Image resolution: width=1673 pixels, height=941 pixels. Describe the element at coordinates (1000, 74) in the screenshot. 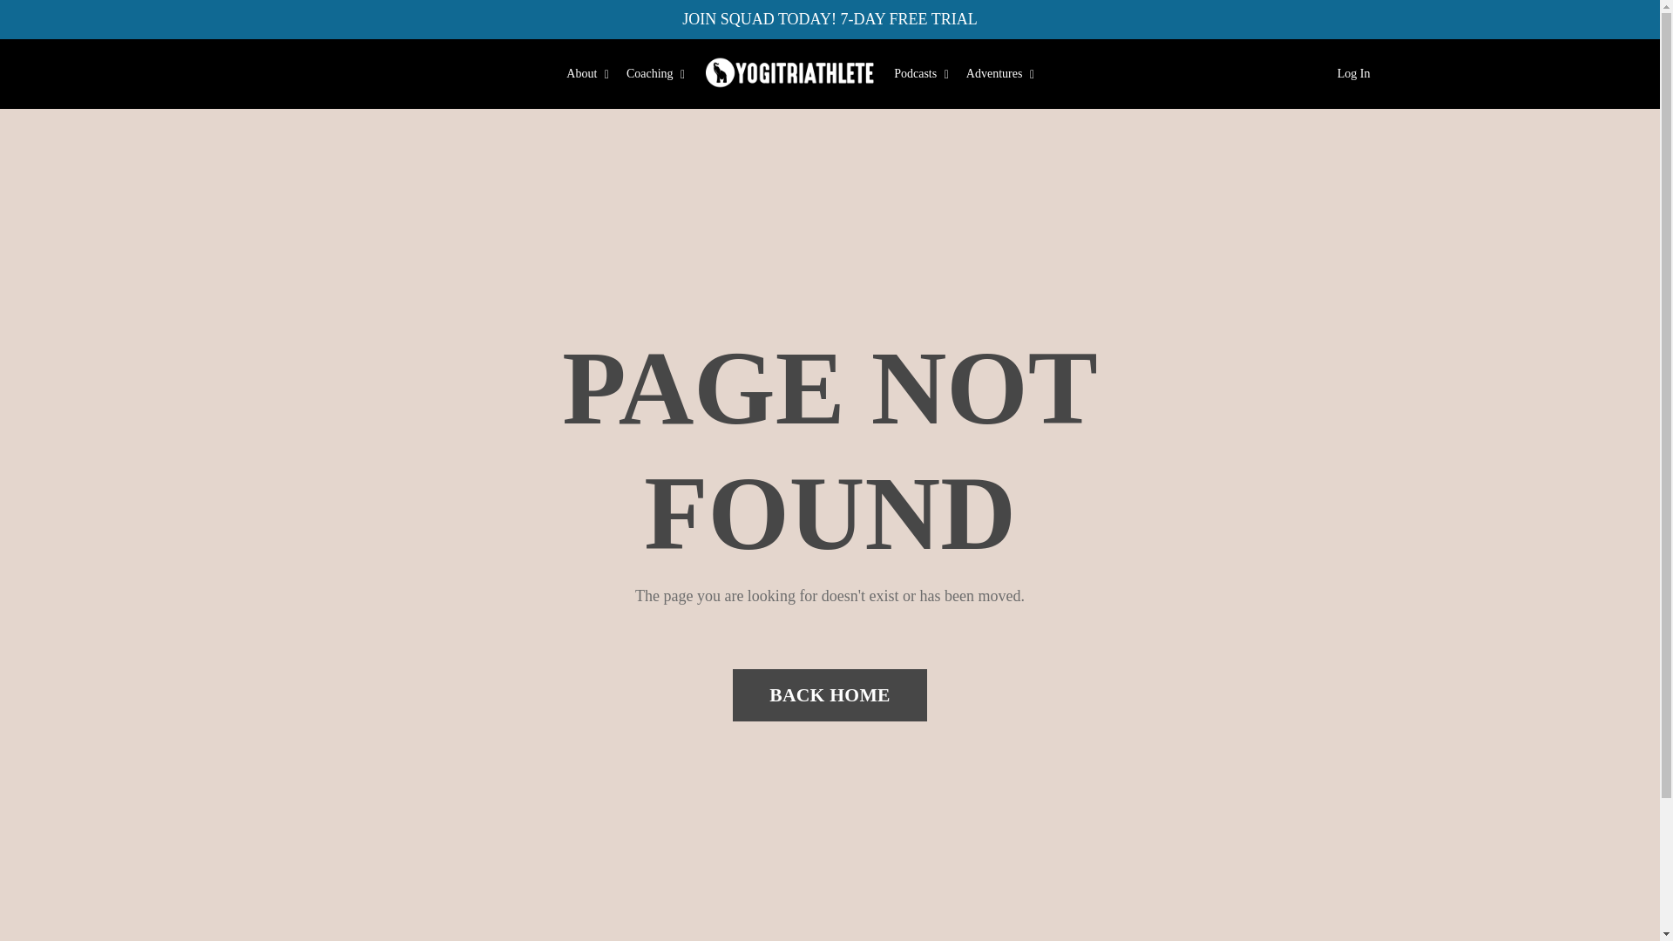

I see `Adventures` at that location.